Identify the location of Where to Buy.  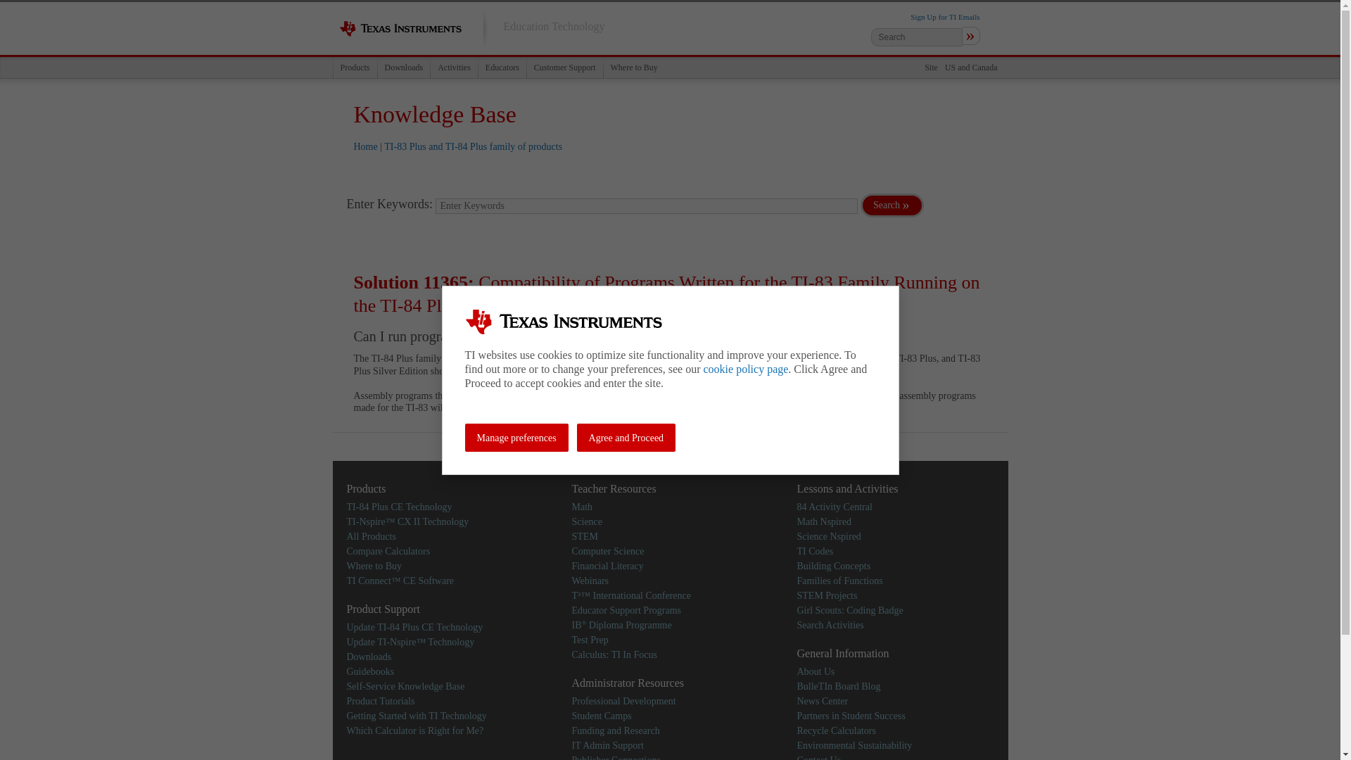
(373, 565).